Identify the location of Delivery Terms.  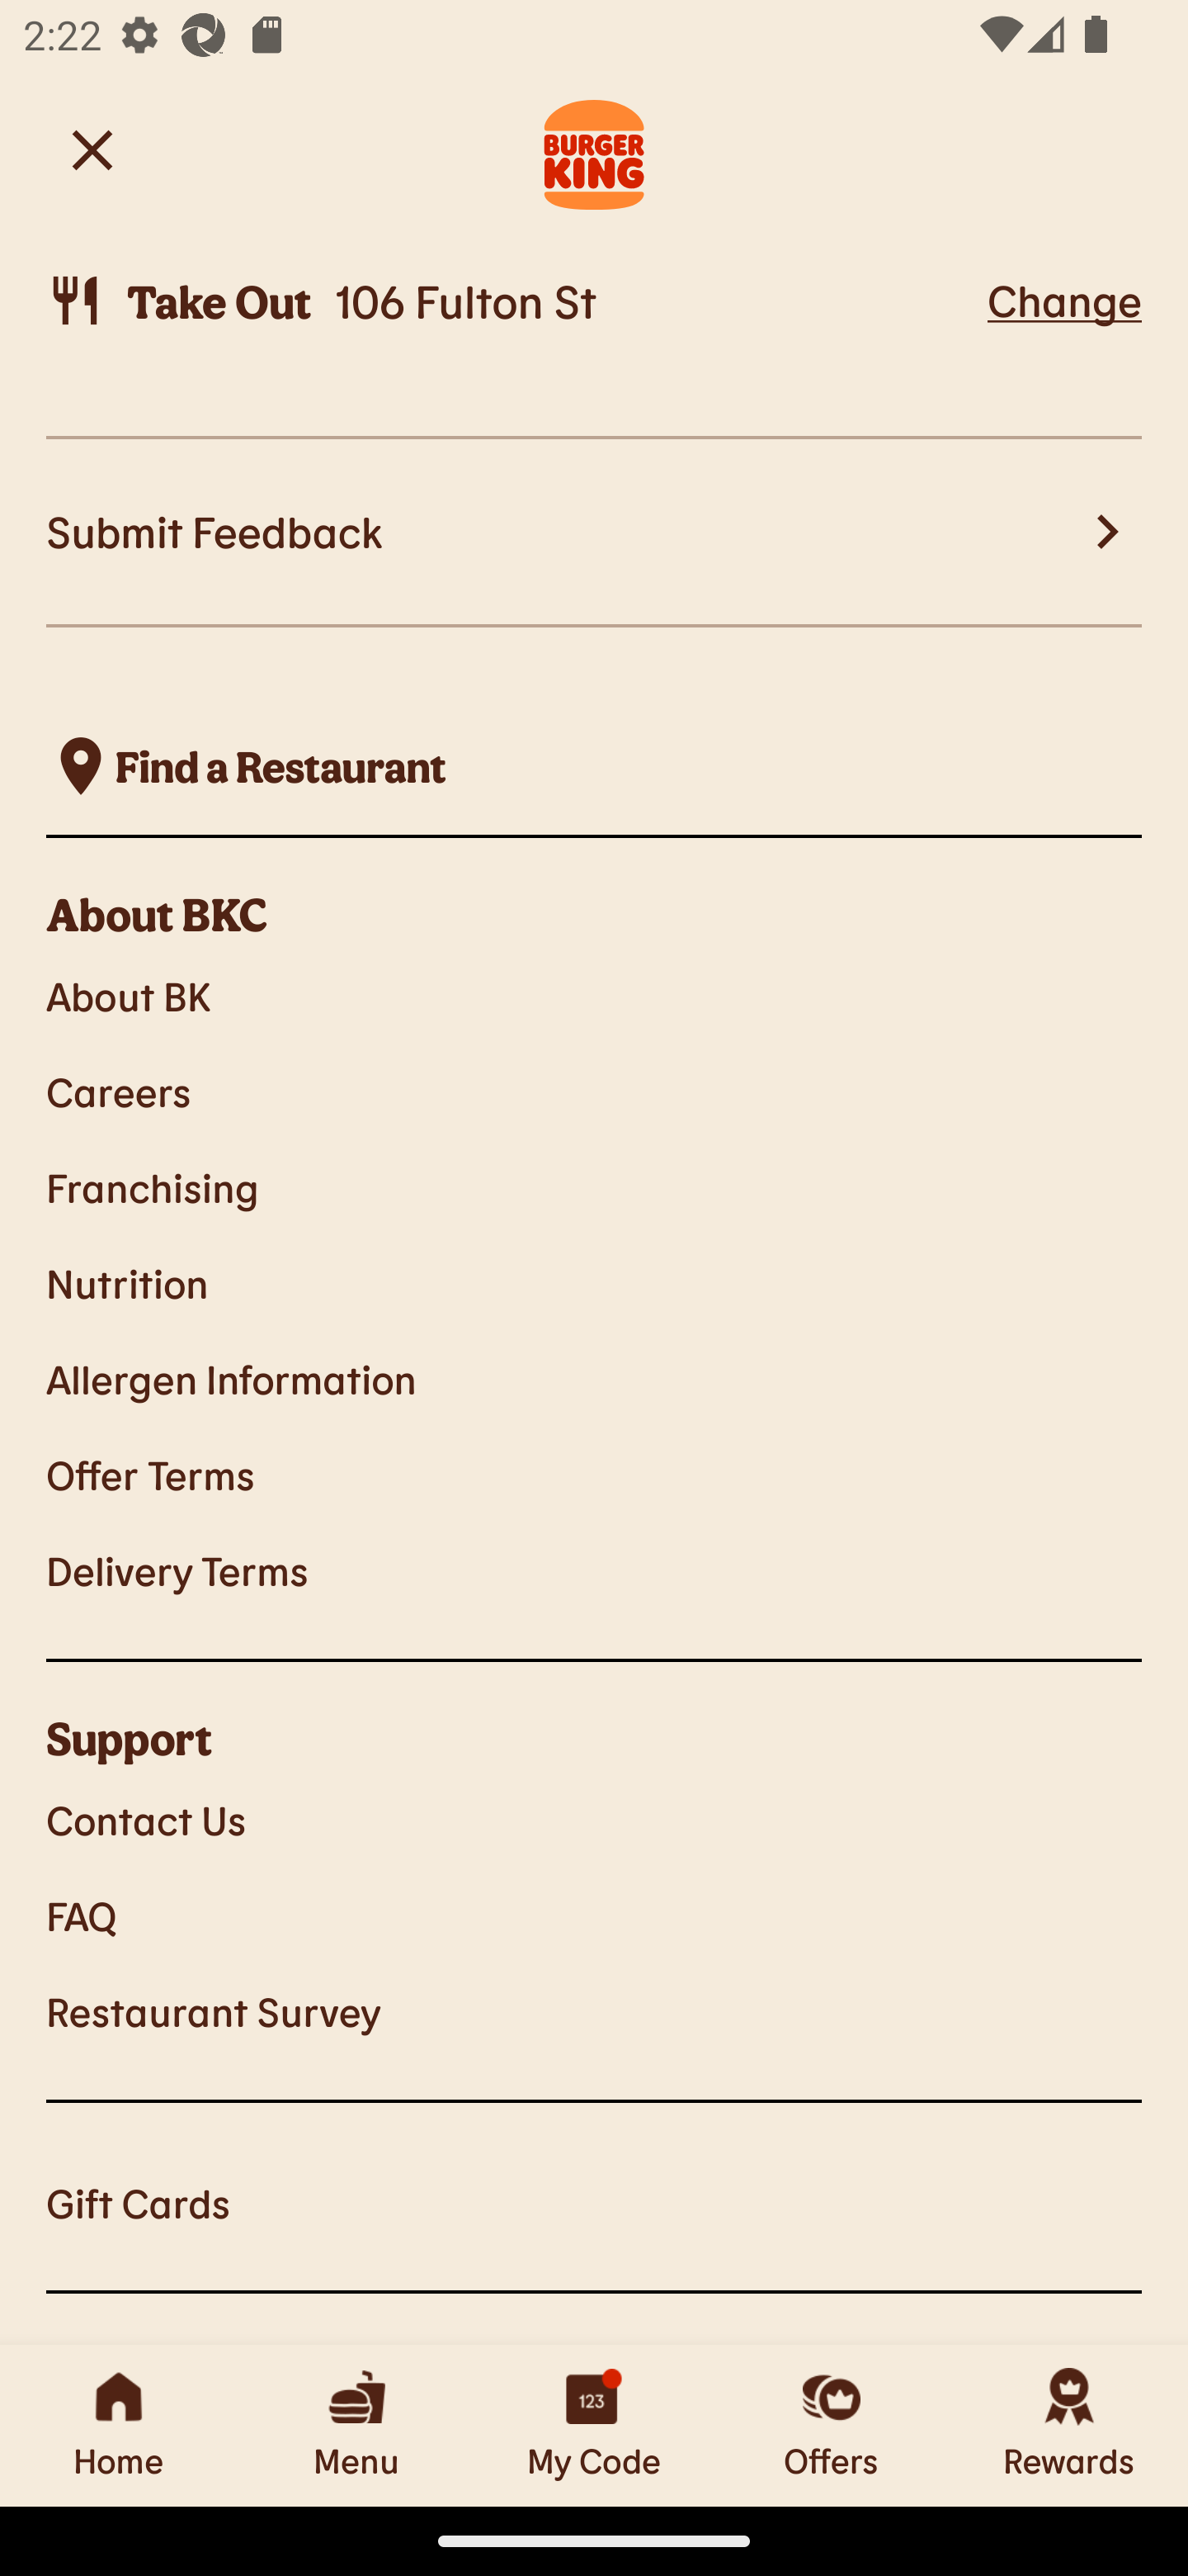
(594, 1570).